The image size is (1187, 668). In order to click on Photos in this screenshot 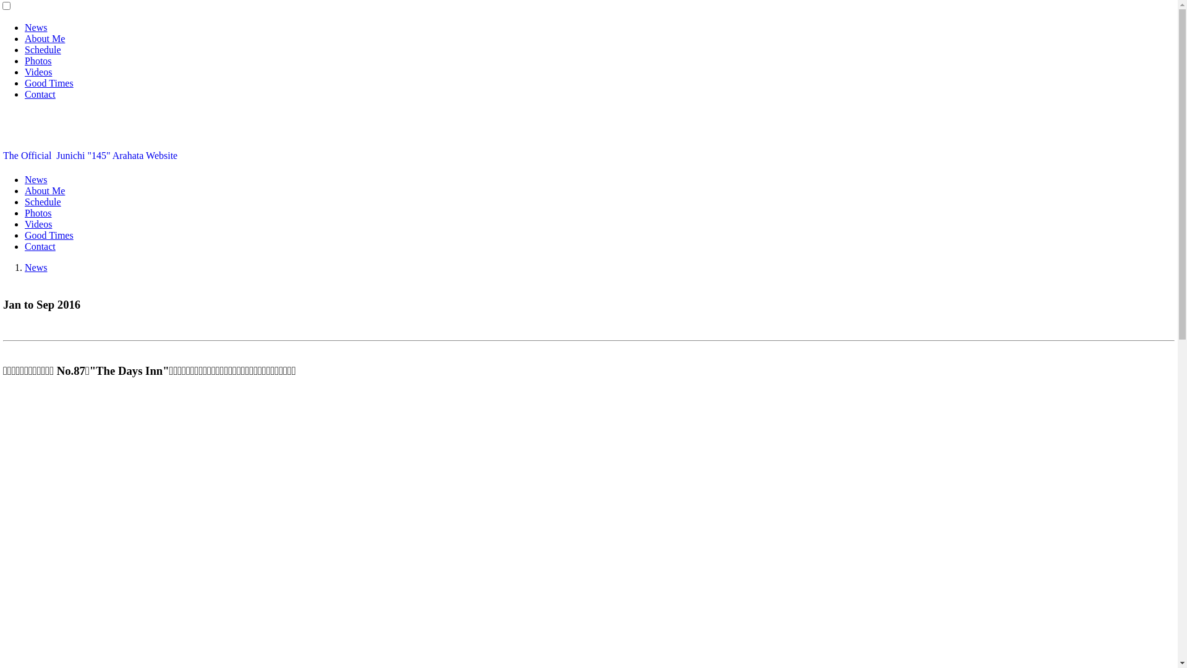, I will do `click(38, 213)`.